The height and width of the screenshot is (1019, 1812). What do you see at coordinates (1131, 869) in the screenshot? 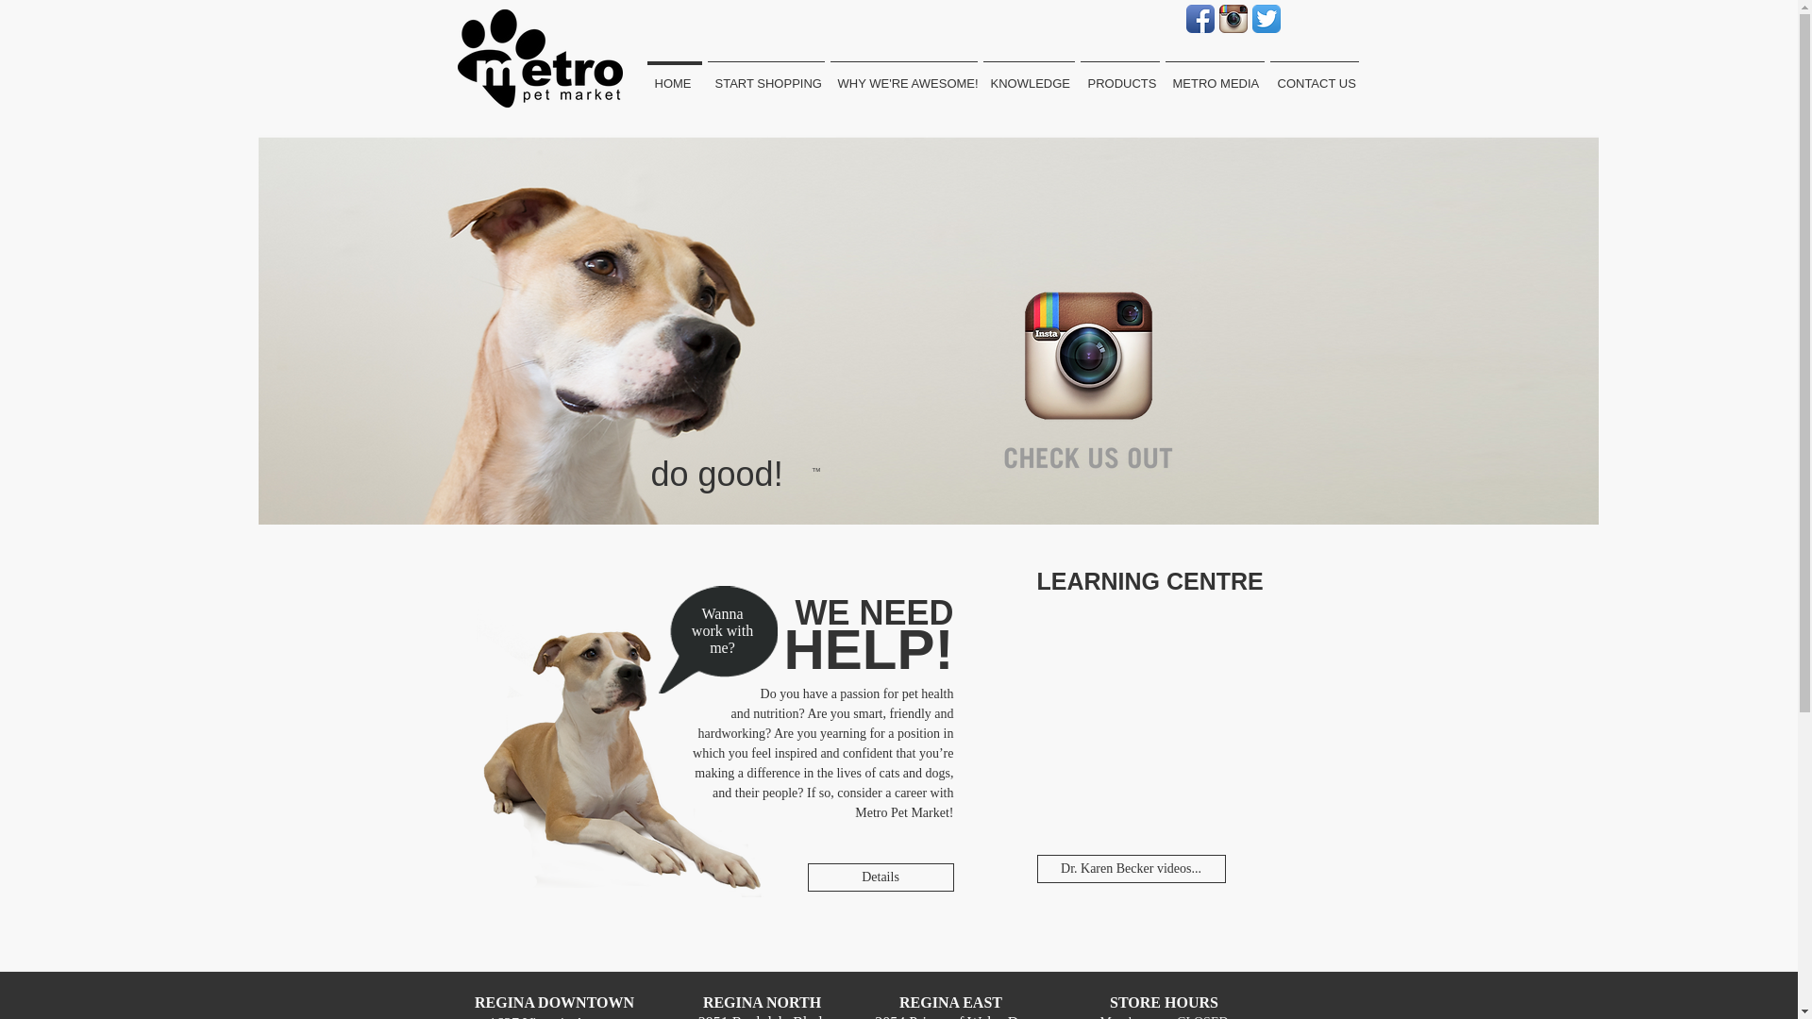
I see `Dr. Karen Becker videos...` at bounding box center [1131, 869].